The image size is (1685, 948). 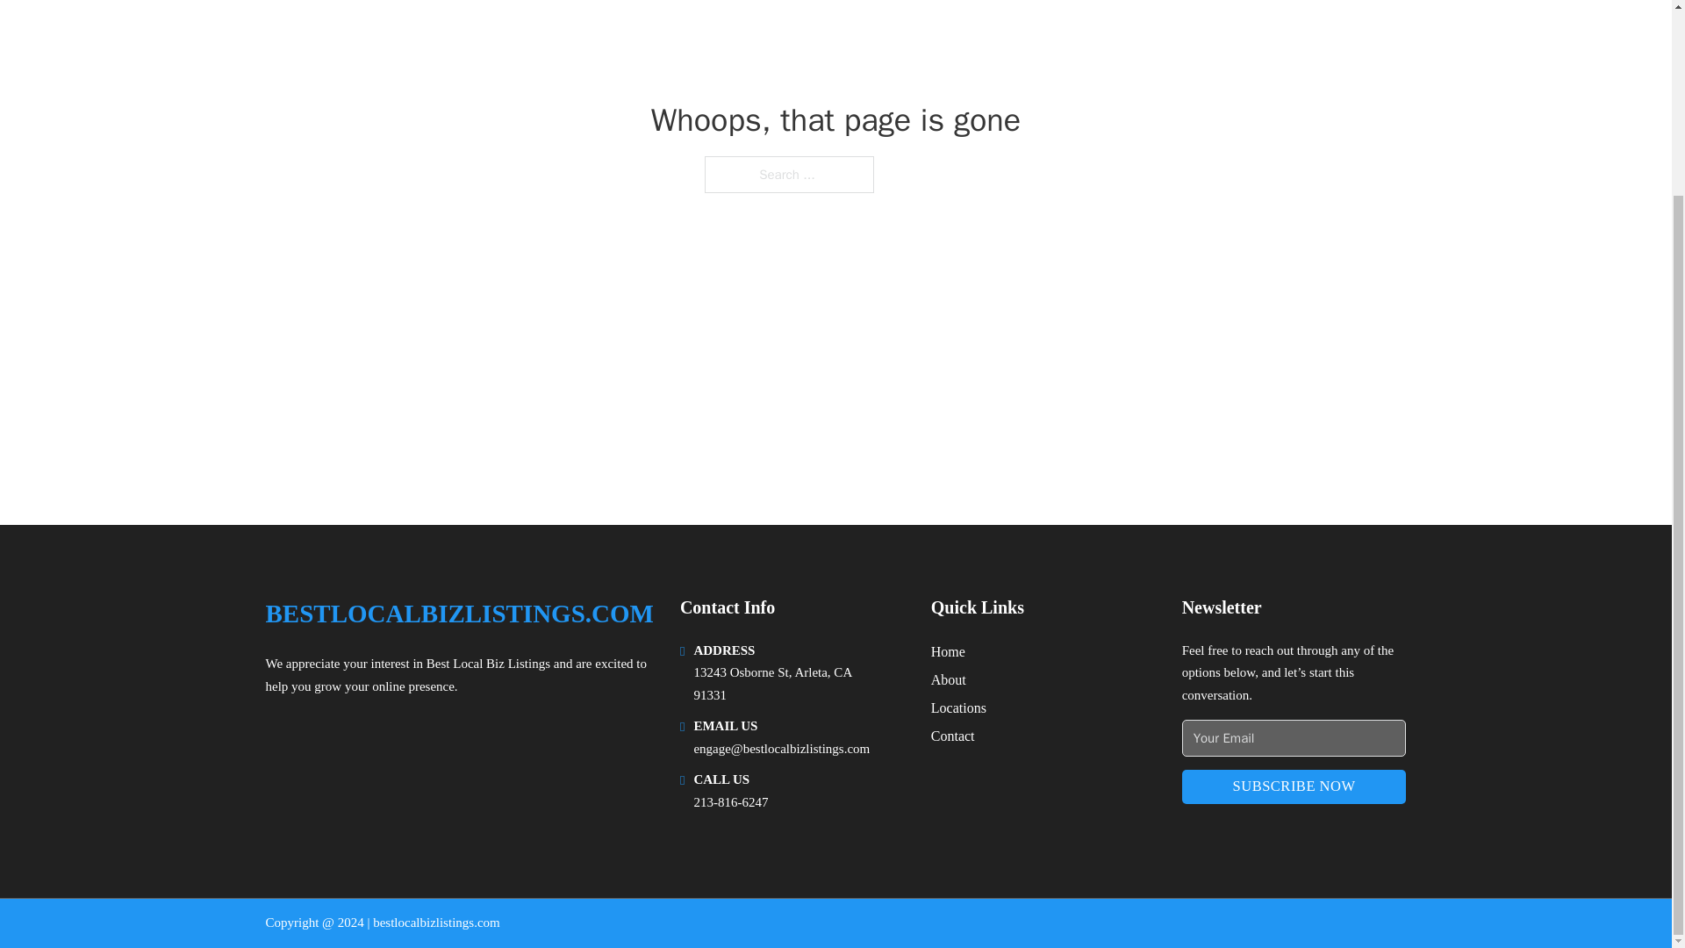 I want to click on About, so click(x=948, y=679).